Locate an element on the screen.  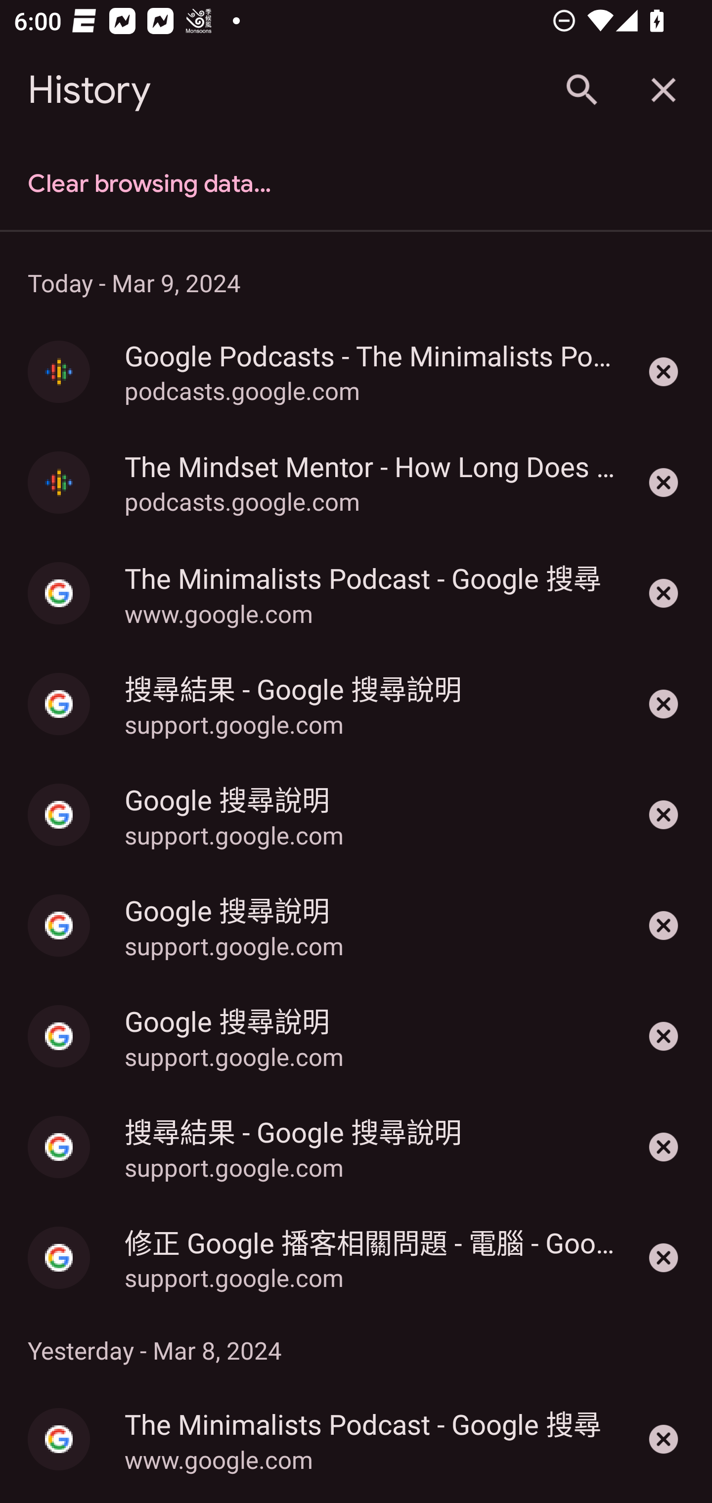
搜尋結果 - Google 搜尋說明 Remove is located at coordinates (664, 1147).